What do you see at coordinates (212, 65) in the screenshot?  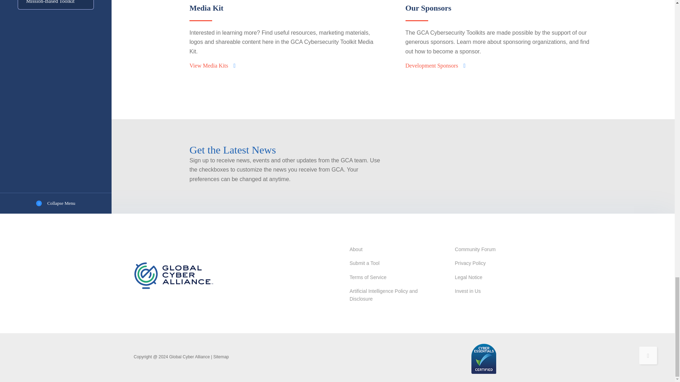 I see `View Media Kits` at bounding box center [212, 65].